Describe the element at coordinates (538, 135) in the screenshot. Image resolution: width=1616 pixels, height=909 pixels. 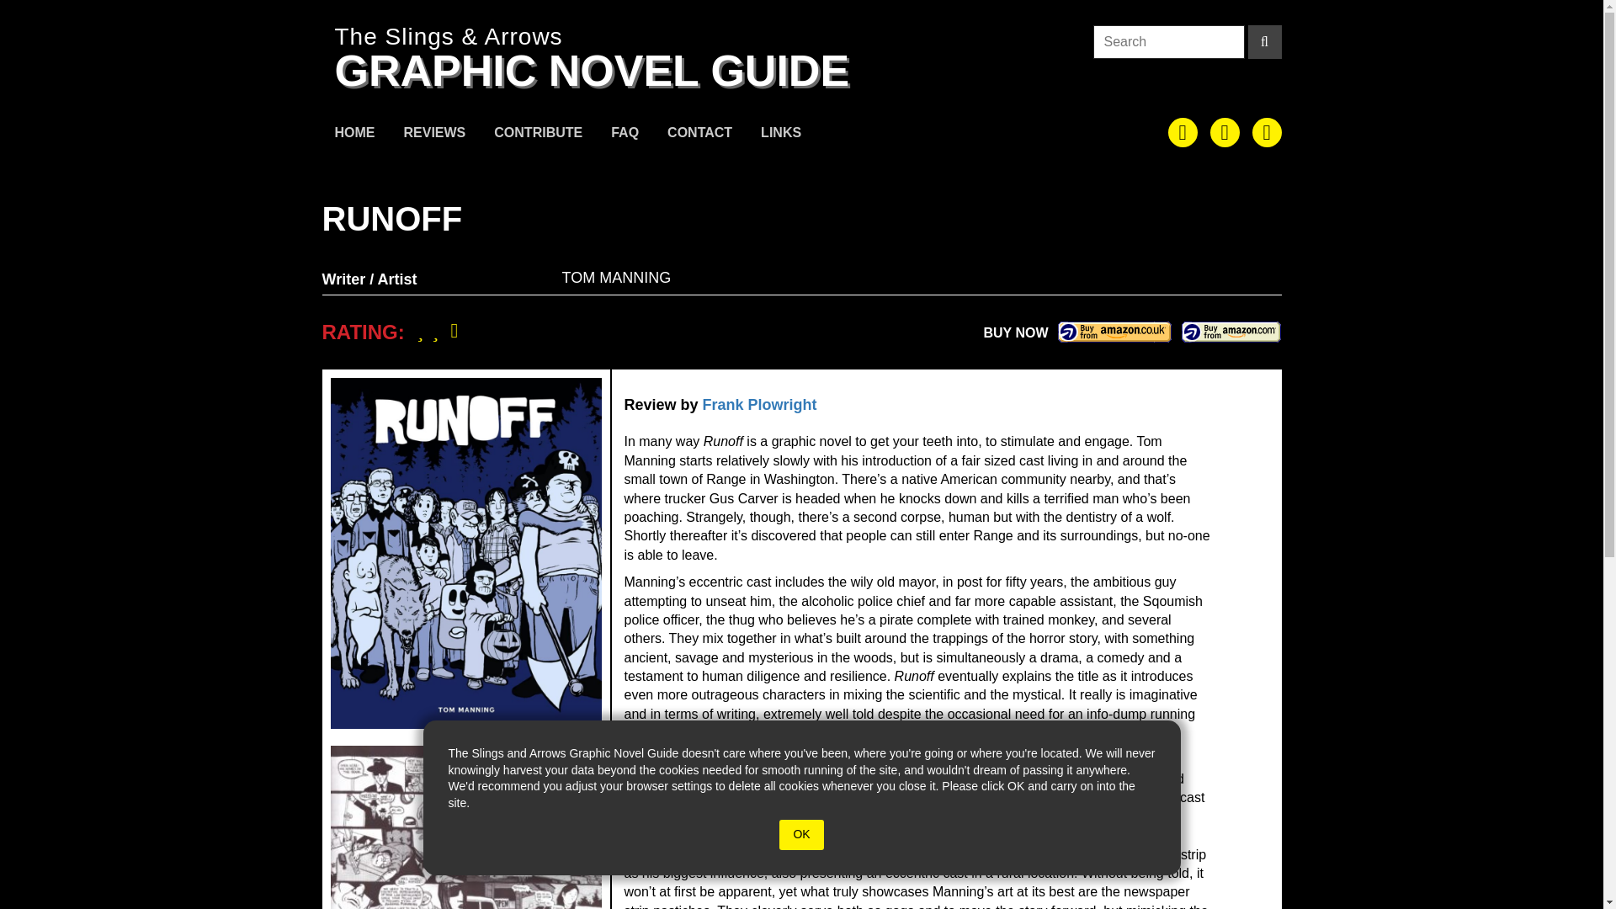
I see `CONTRIBUTE` at that location.